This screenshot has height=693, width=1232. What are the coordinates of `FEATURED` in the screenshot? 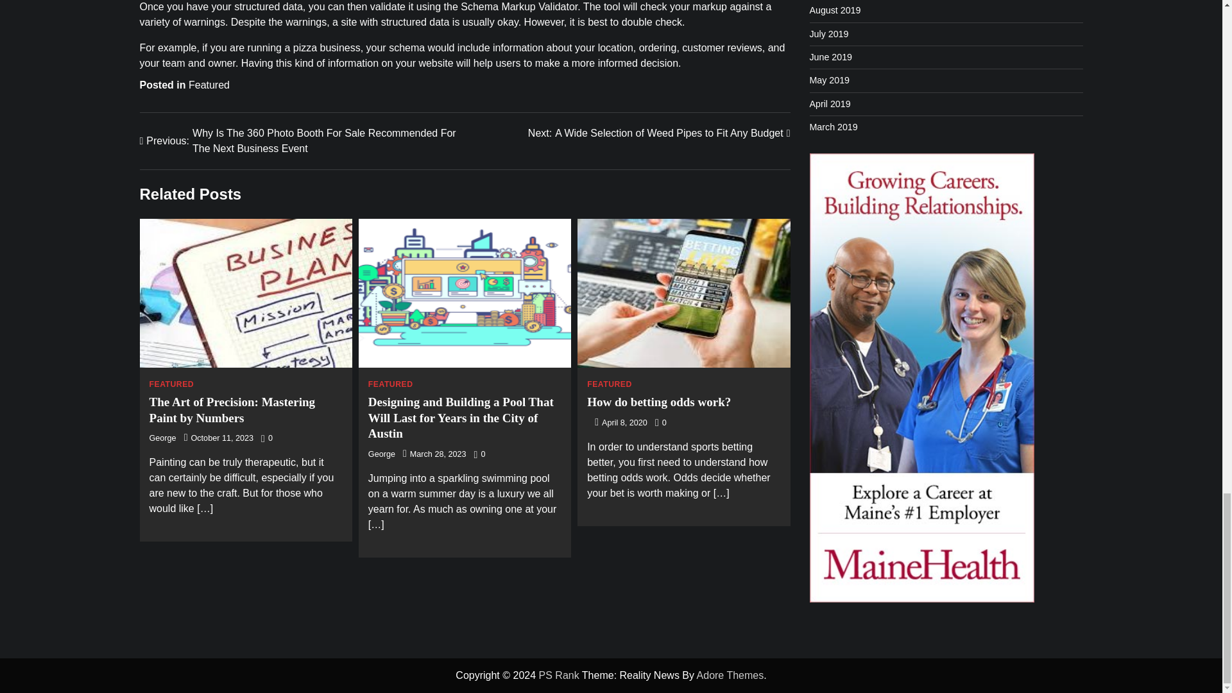 It's located at (171, 384).